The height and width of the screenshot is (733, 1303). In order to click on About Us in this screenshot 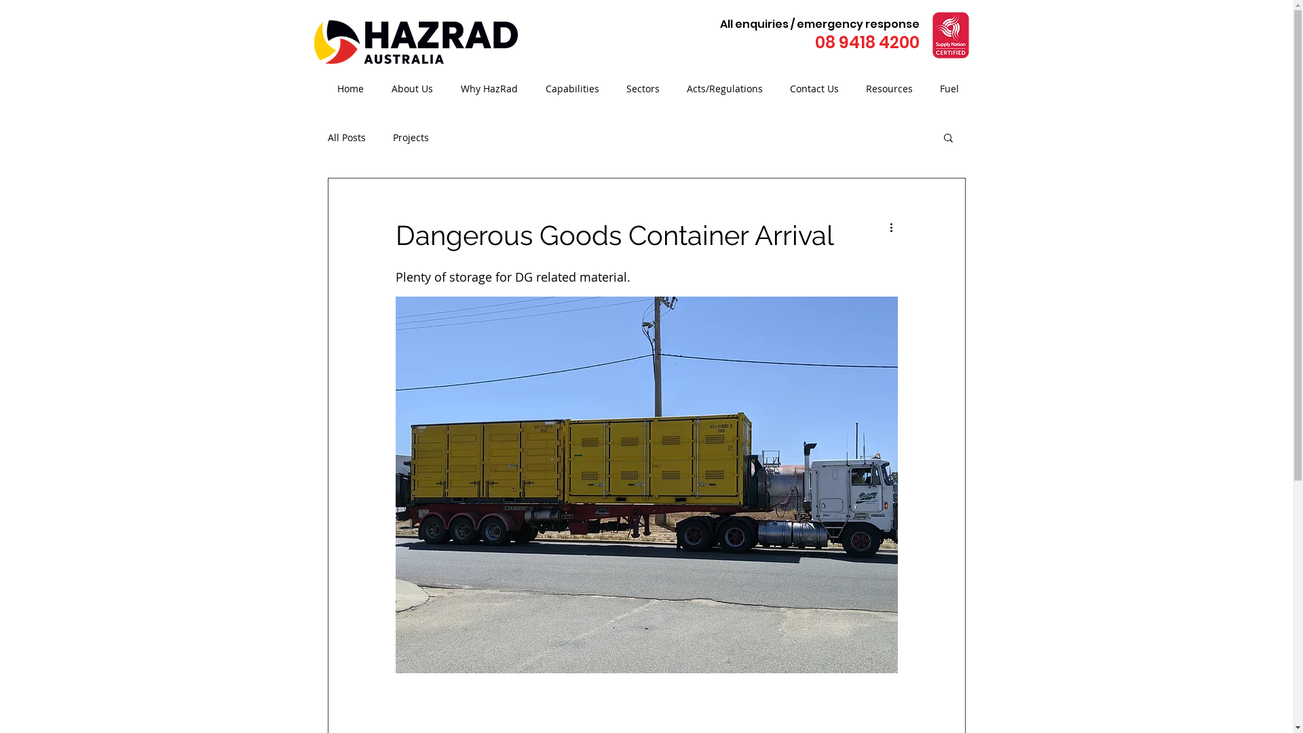, I will do `click(419, 89)`.